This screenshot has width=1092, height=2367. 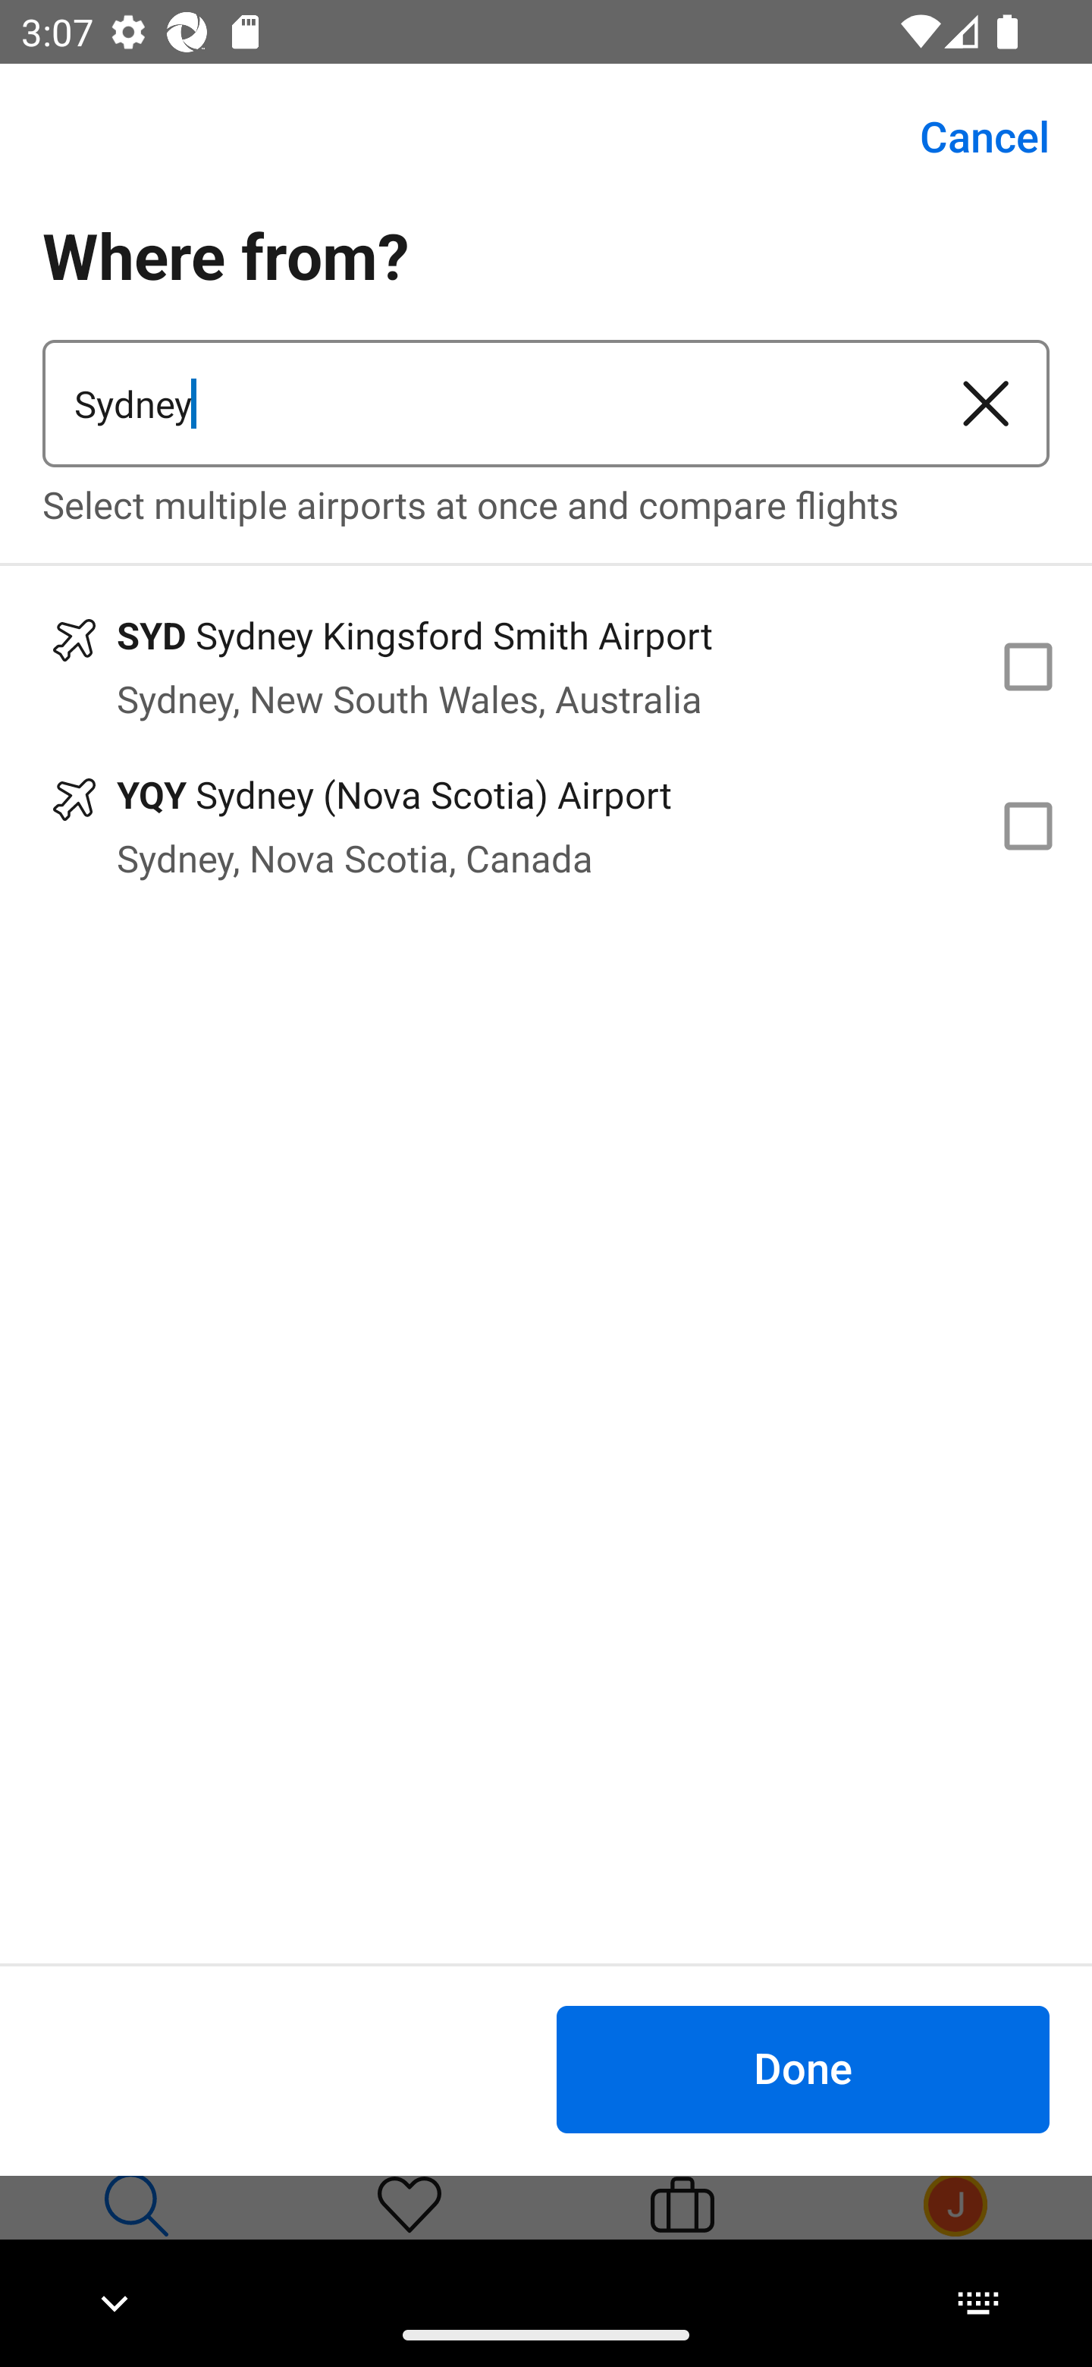 I want to click on Clear airport or city, so click(x=986, y=404).